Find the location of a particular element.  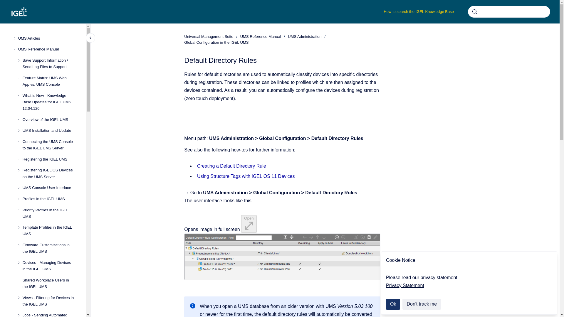

Firmware Customizations in the IGEL UMS is located at coordinates (49, 248).